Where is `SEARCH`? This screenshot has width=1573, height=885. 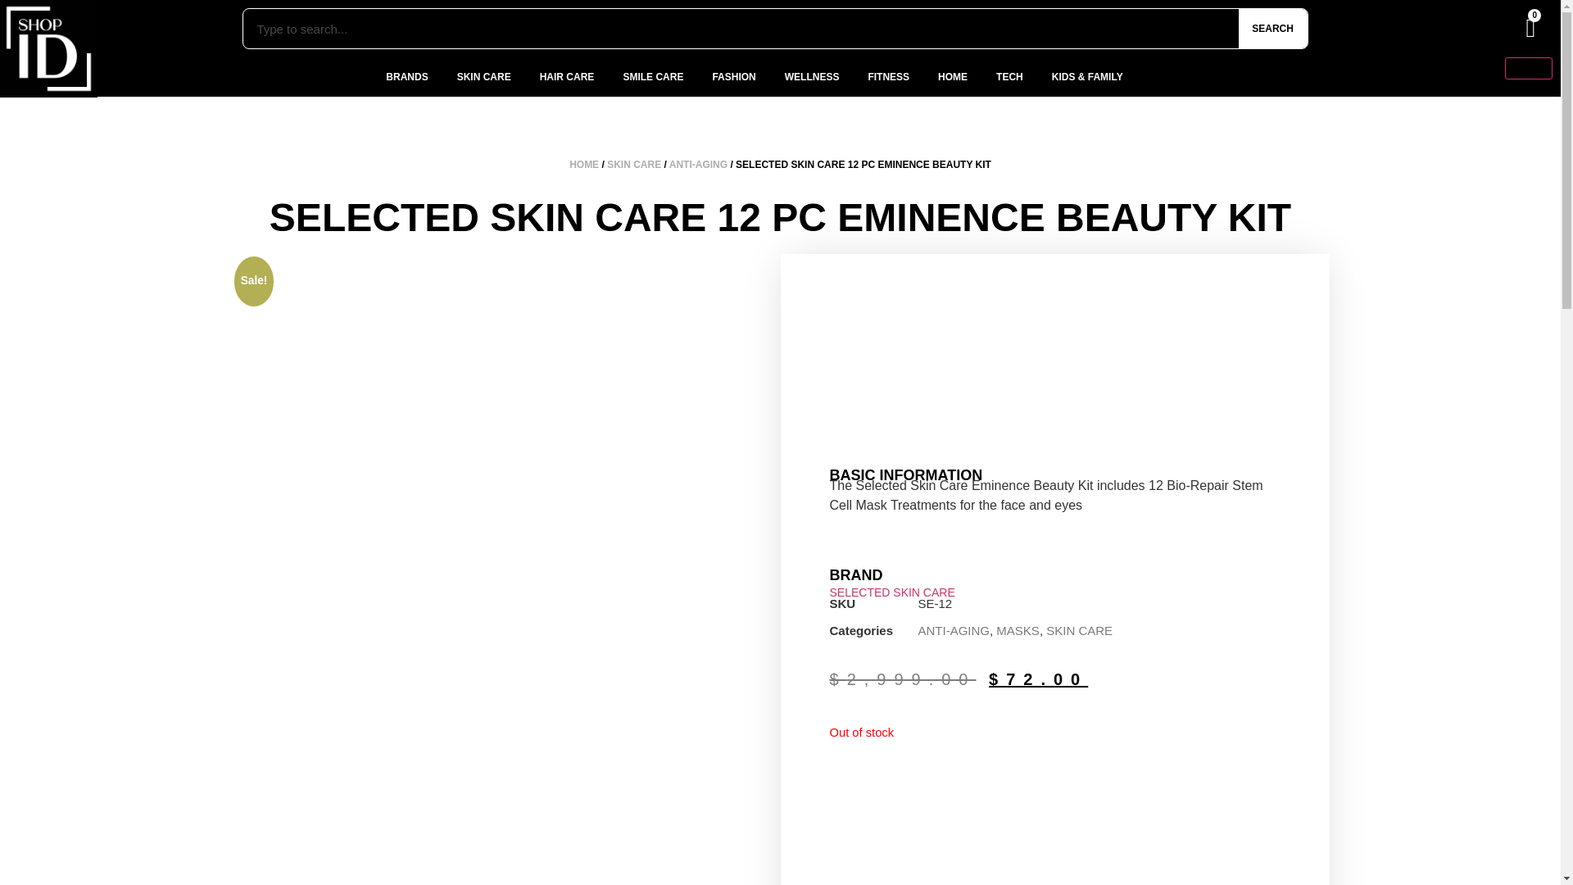
SEARCH is located at coordinates (1273, 28).